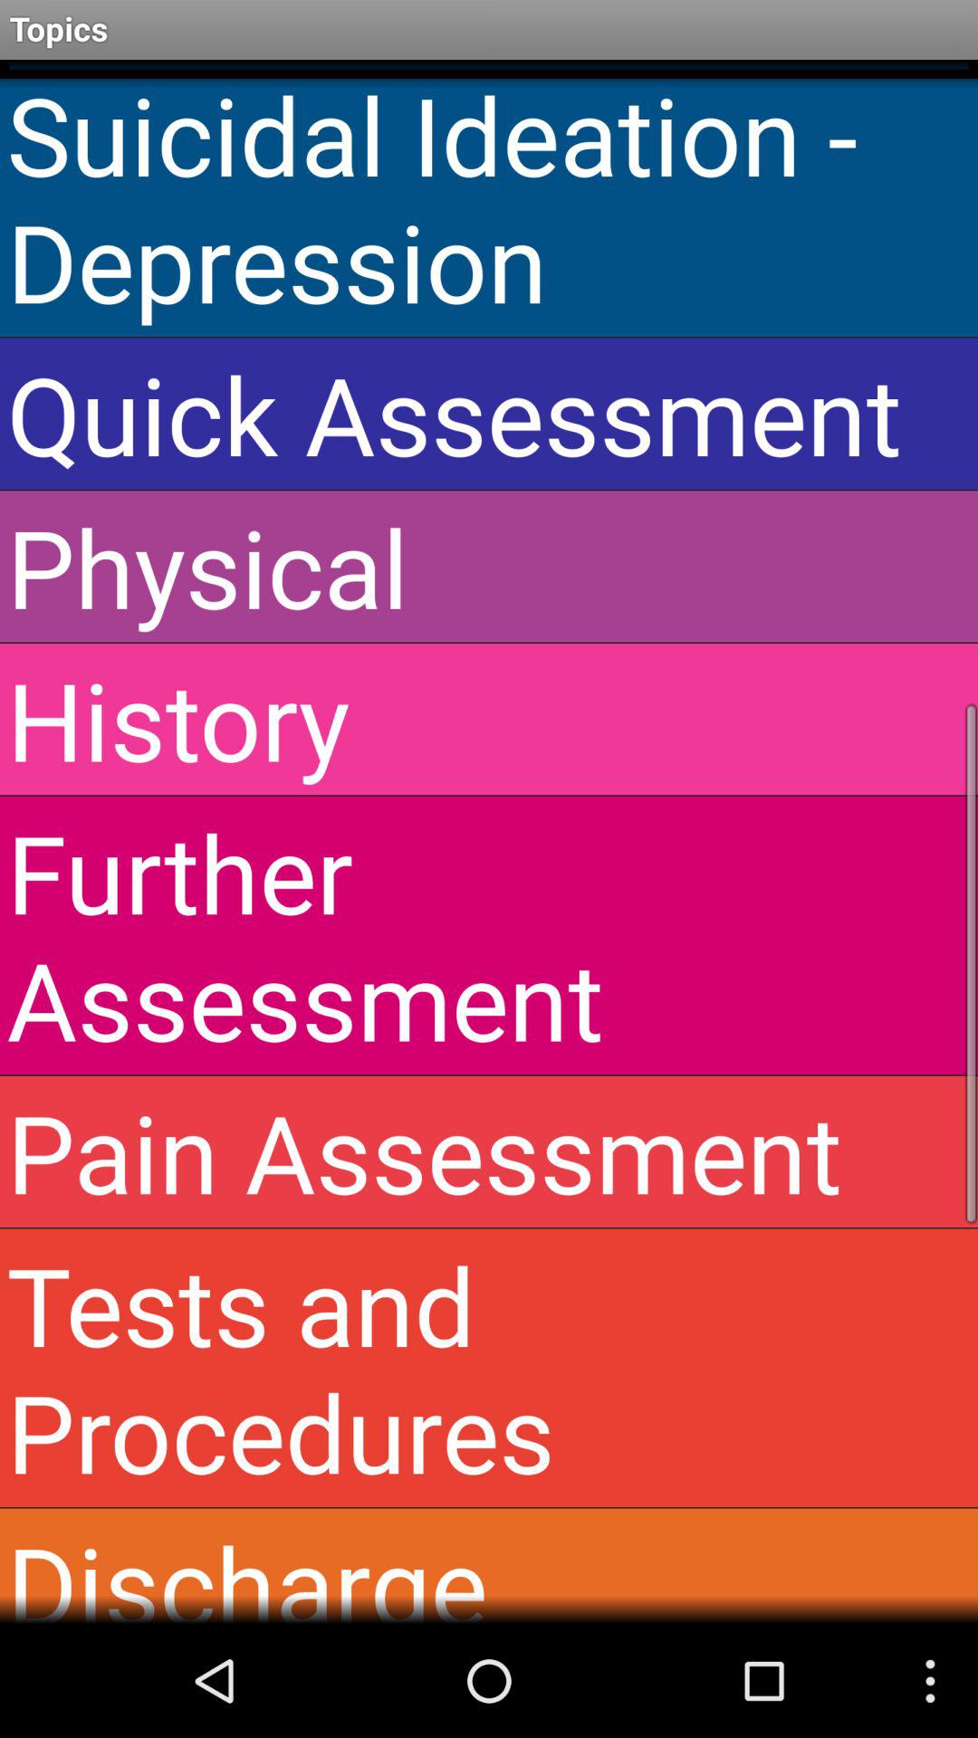  I want to click on click quick assessment icon, so click(489, 413).